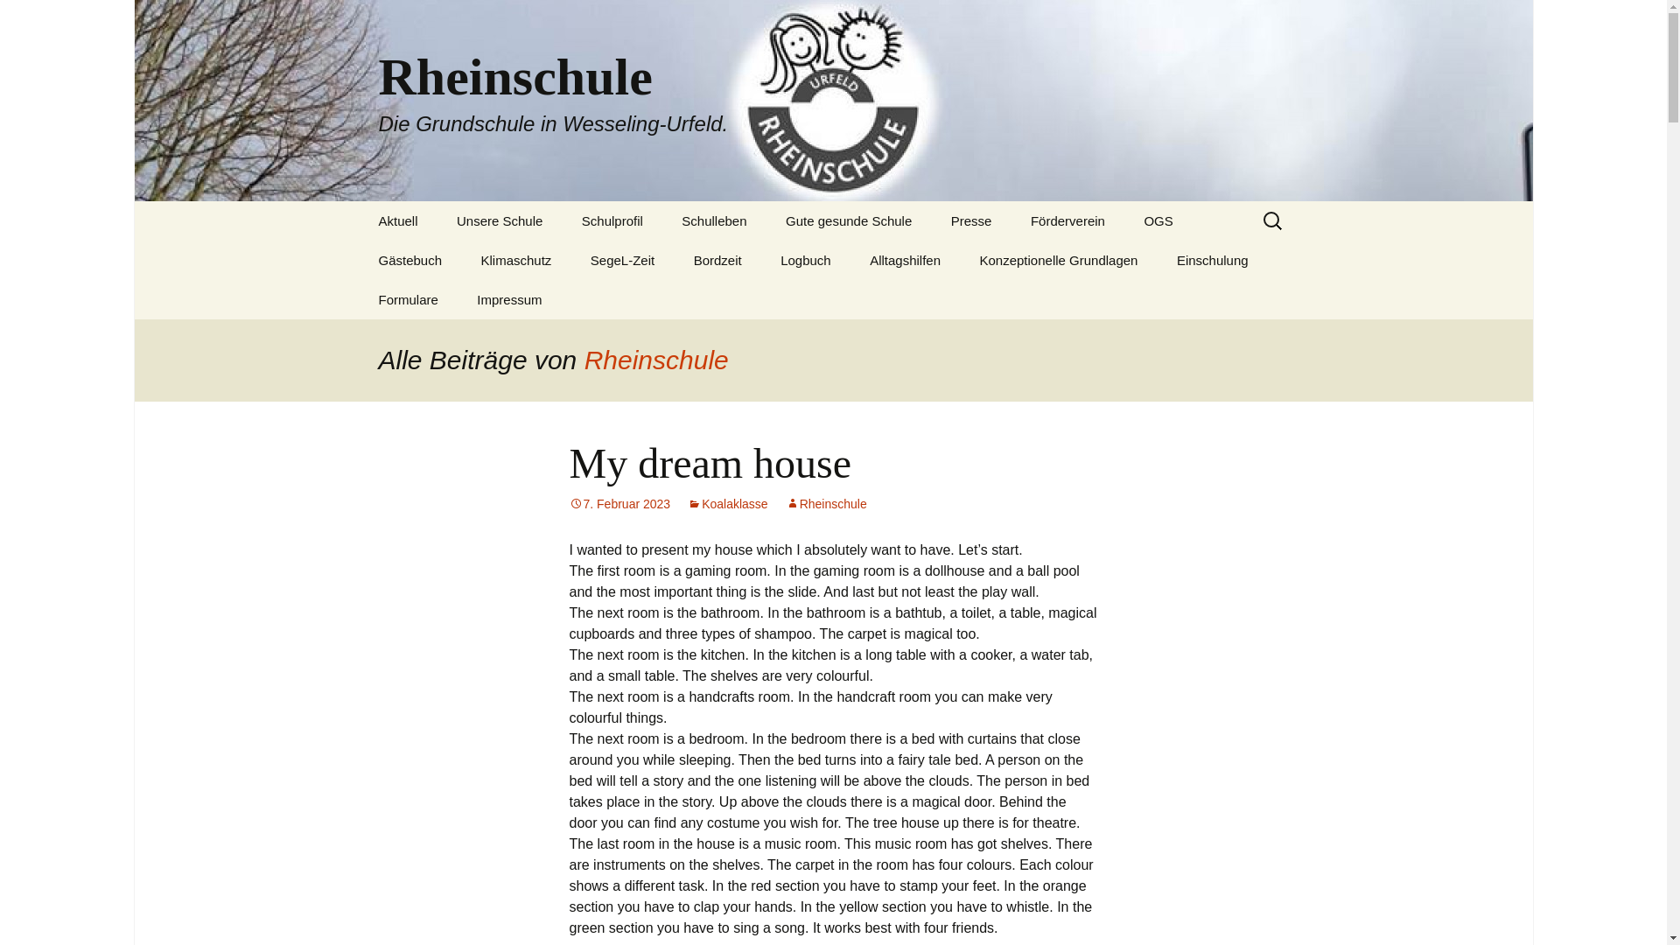  Describe the element at coordinates (619, 504) in the screenshot. I see `Zum Inhalt springen` at that location.